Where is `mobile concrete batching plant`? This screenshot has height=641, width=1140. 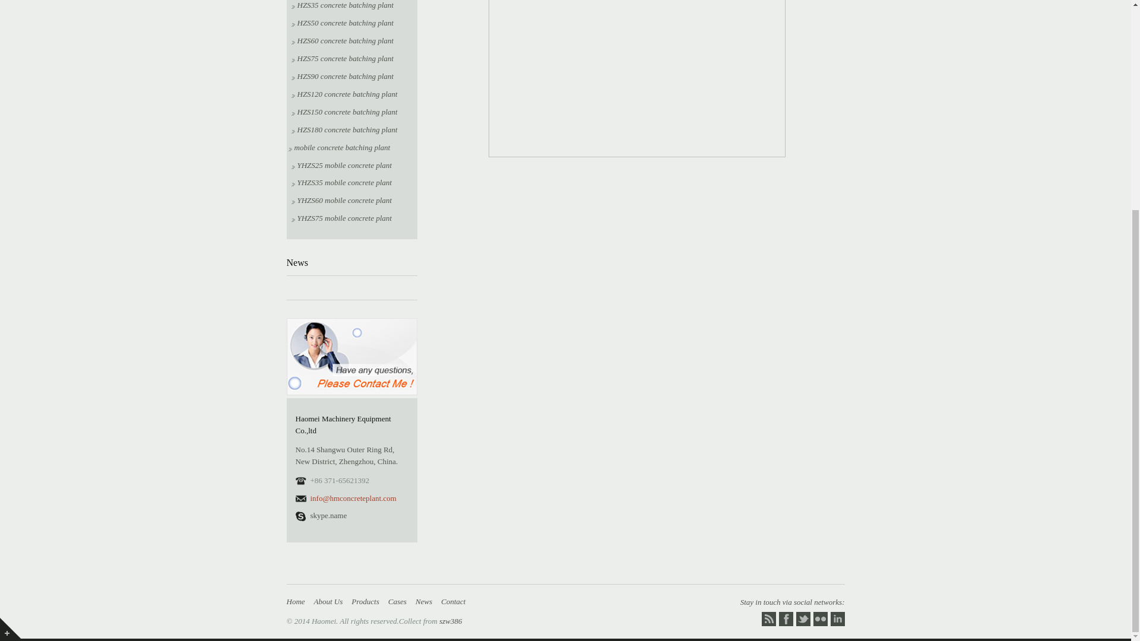 mobile concrete batching plant is located at coordinates (340, 147).